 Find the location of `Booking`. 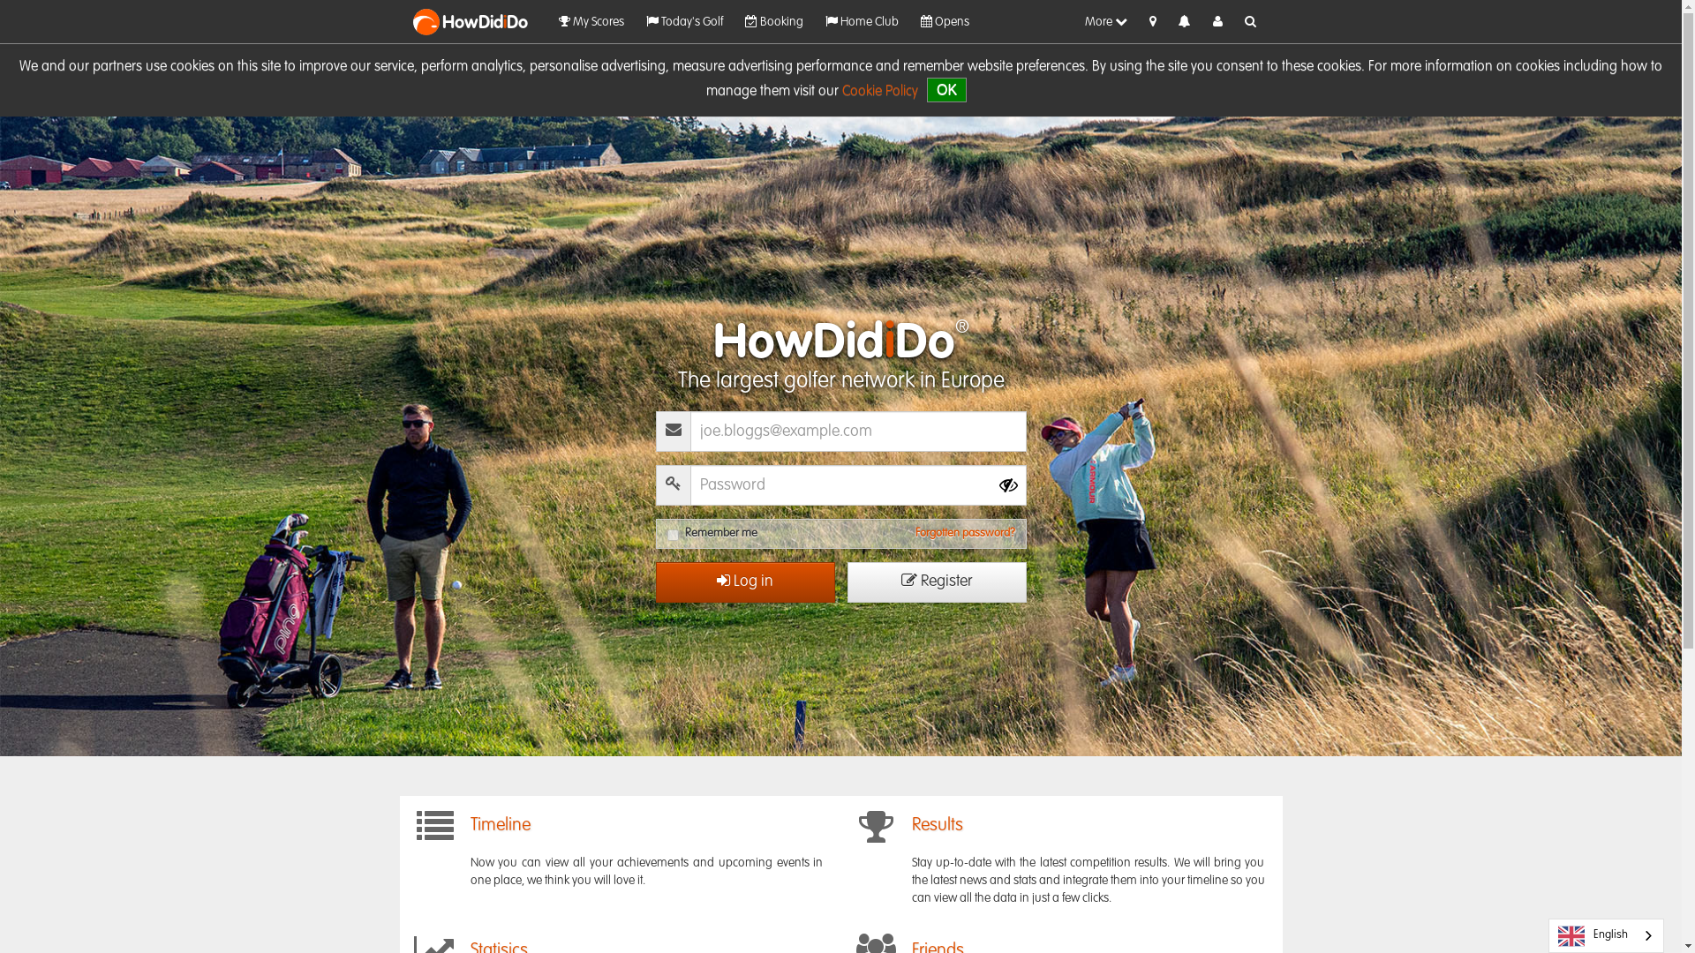

Booking is located at coordinates (773, 22).